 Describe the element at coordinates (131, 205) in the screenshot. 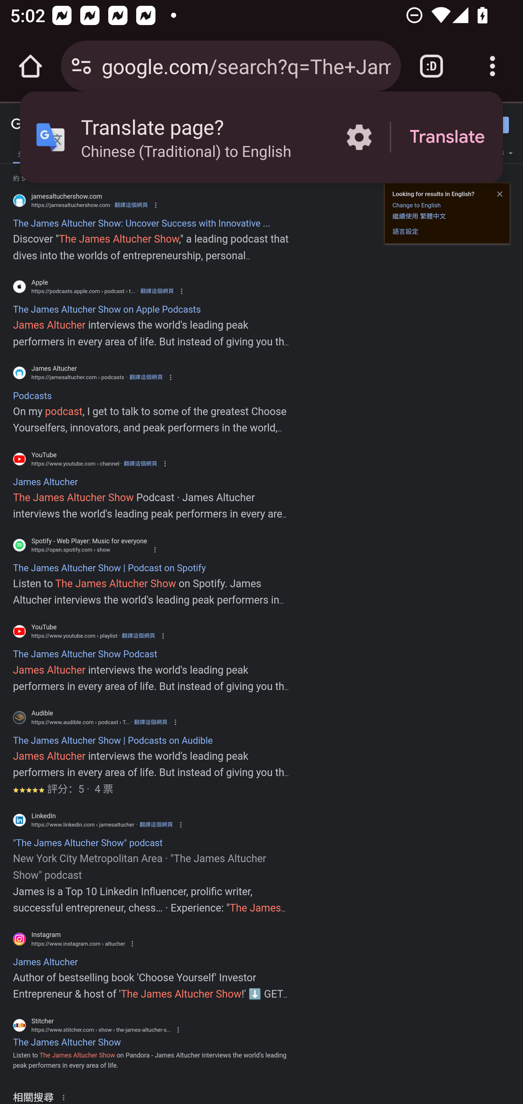

I see `翻譯這個網頁` at that location.